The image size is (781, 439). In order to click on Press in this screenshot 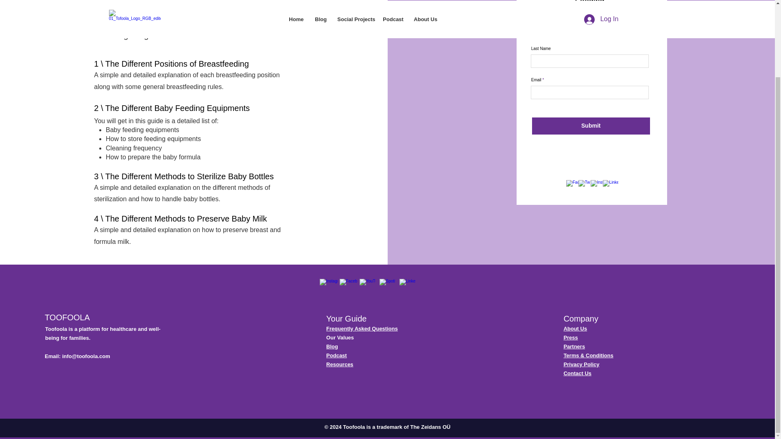, I will do `click(570, 337)`.